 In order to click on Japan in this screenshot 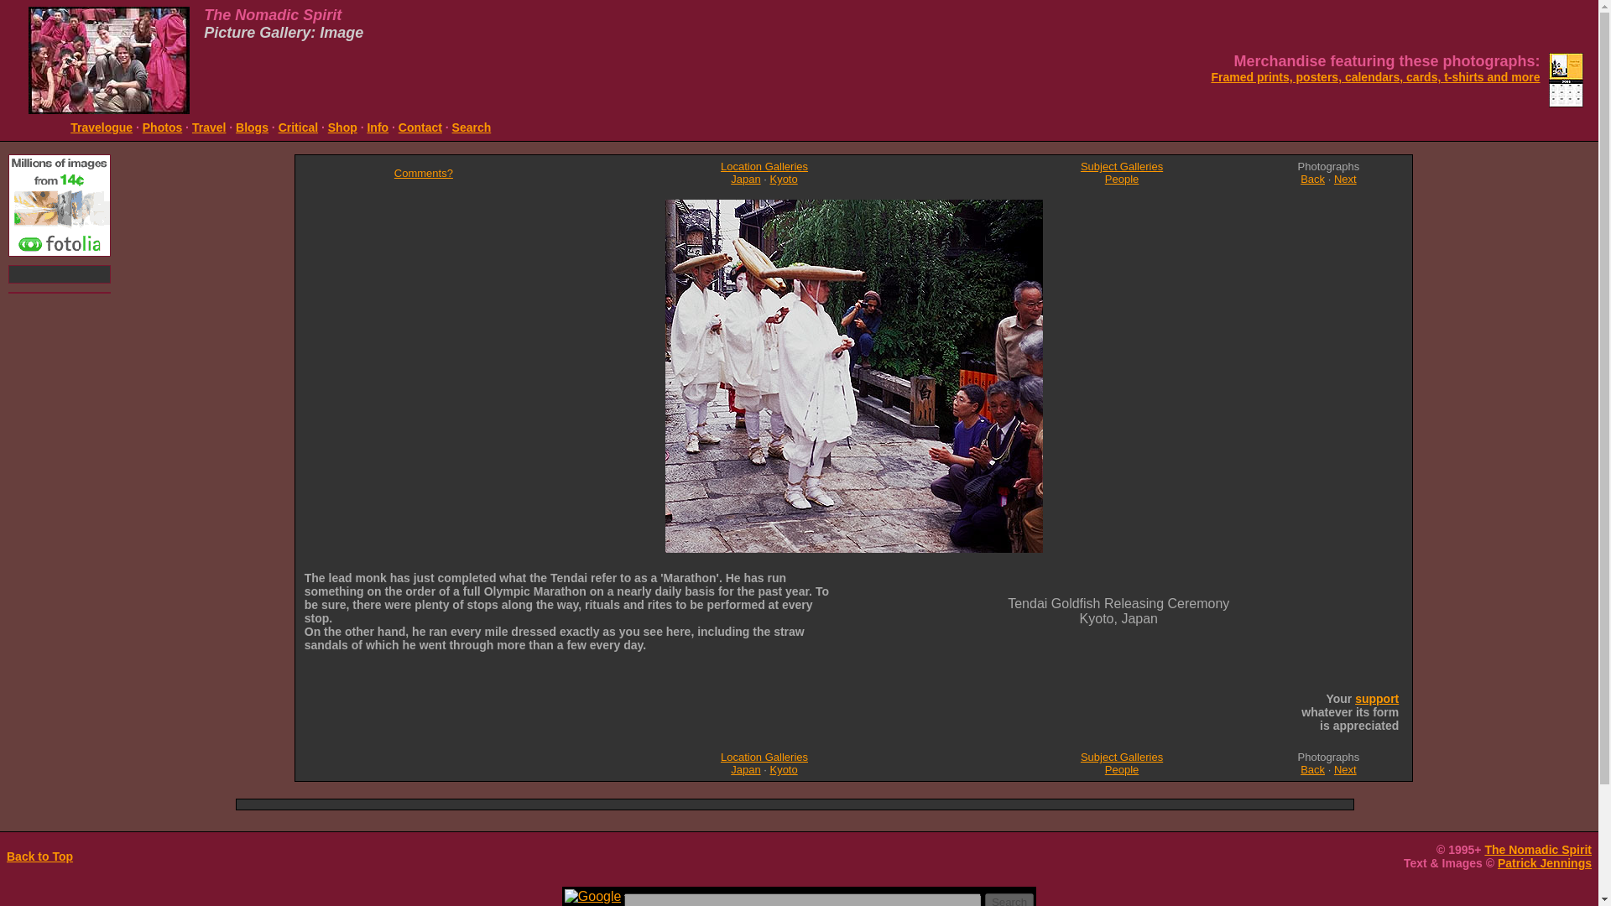, I will do `click(745, 769)`.